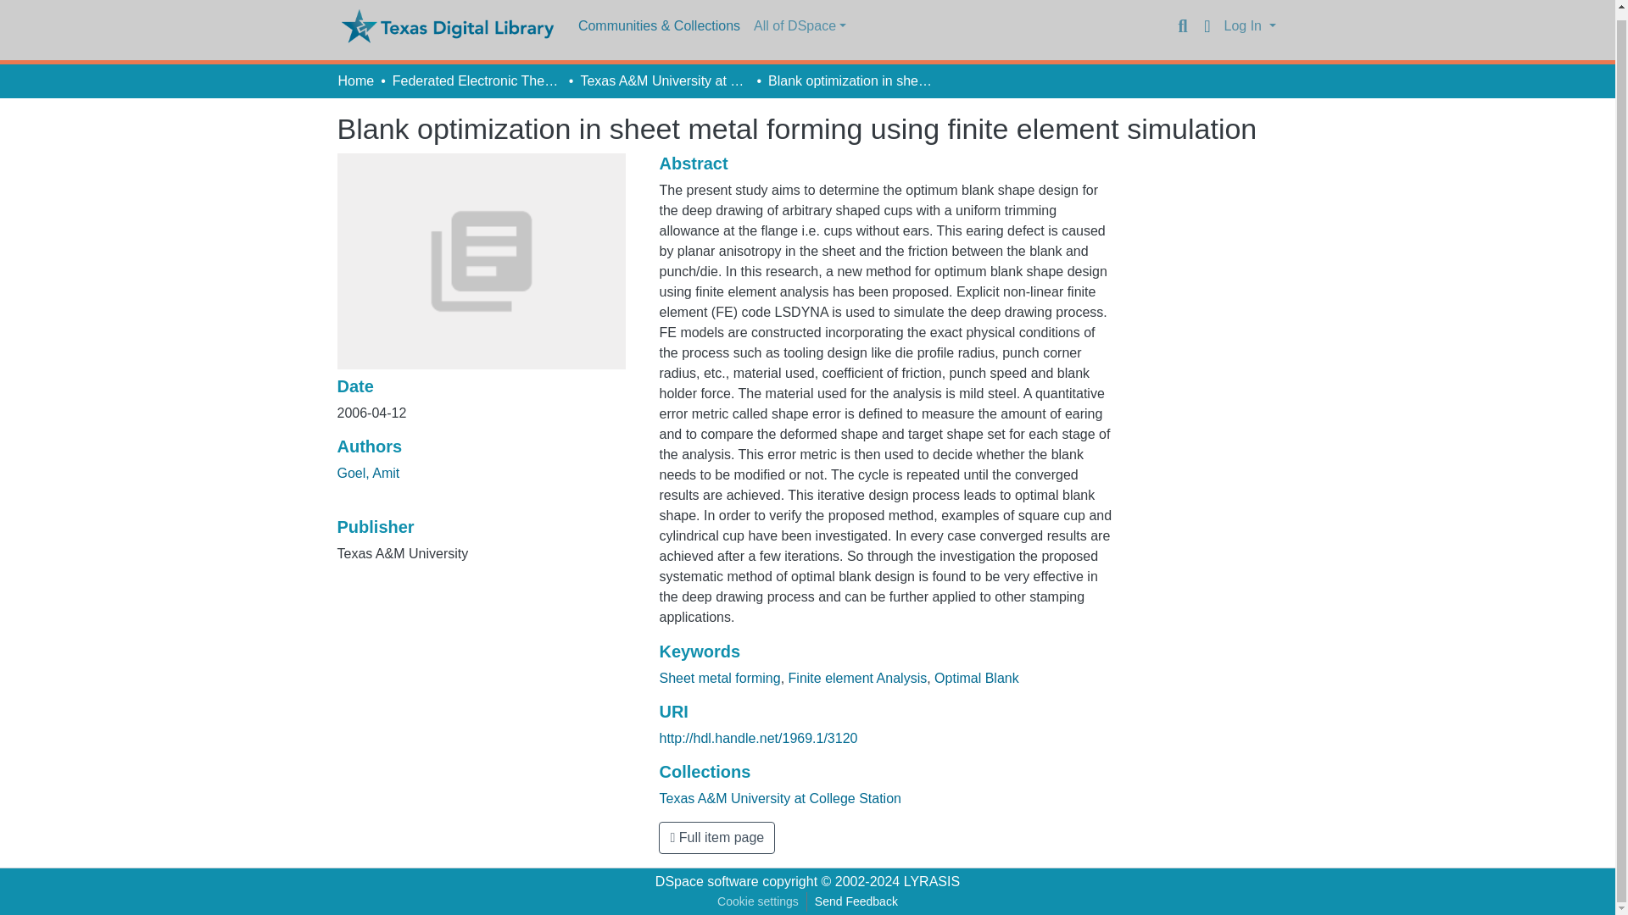 The image size is (1628, 915). Describe the element at coordinates (858, 678) in the screenshot. I see `Finite element Analysis` at that location.